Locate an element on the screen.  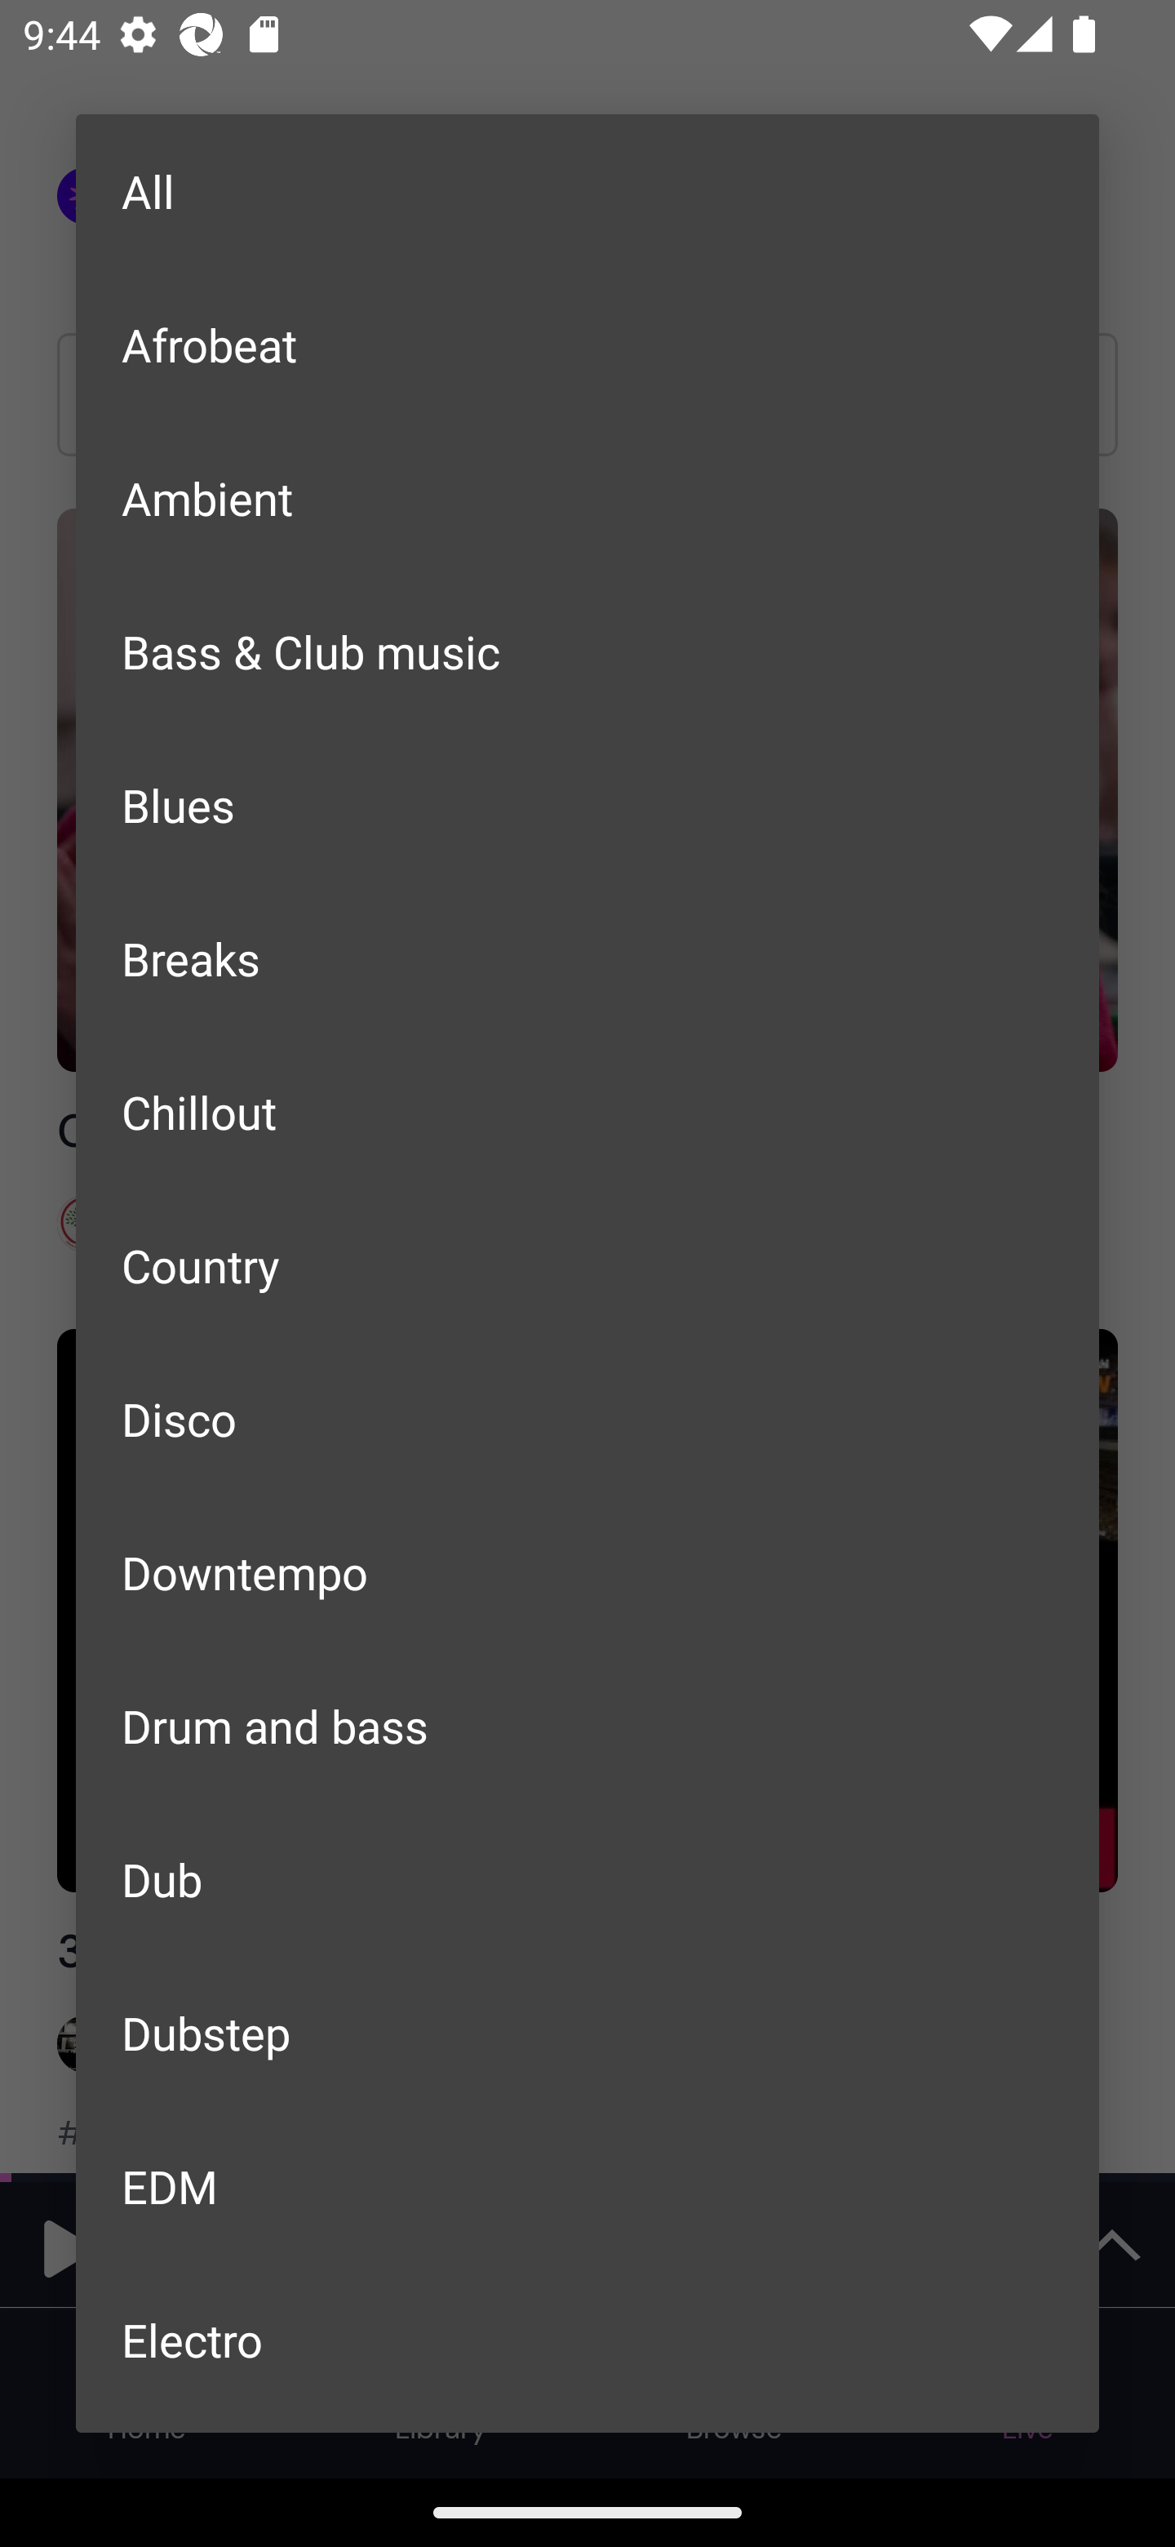
Dub is located at coordinates (587, 1879).